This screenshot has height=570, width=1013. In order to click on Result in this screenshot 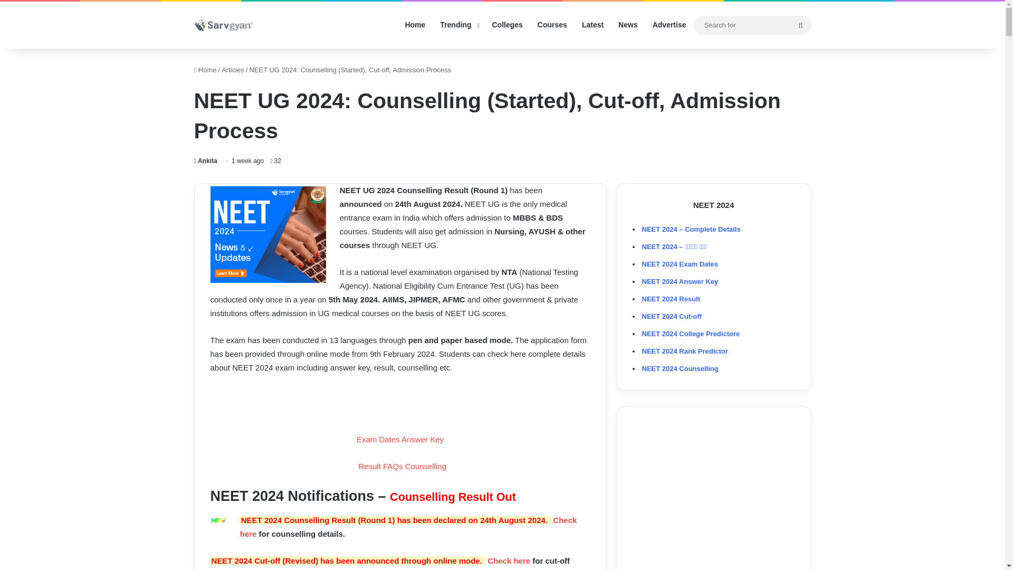, I will do `click(369, 466)`.